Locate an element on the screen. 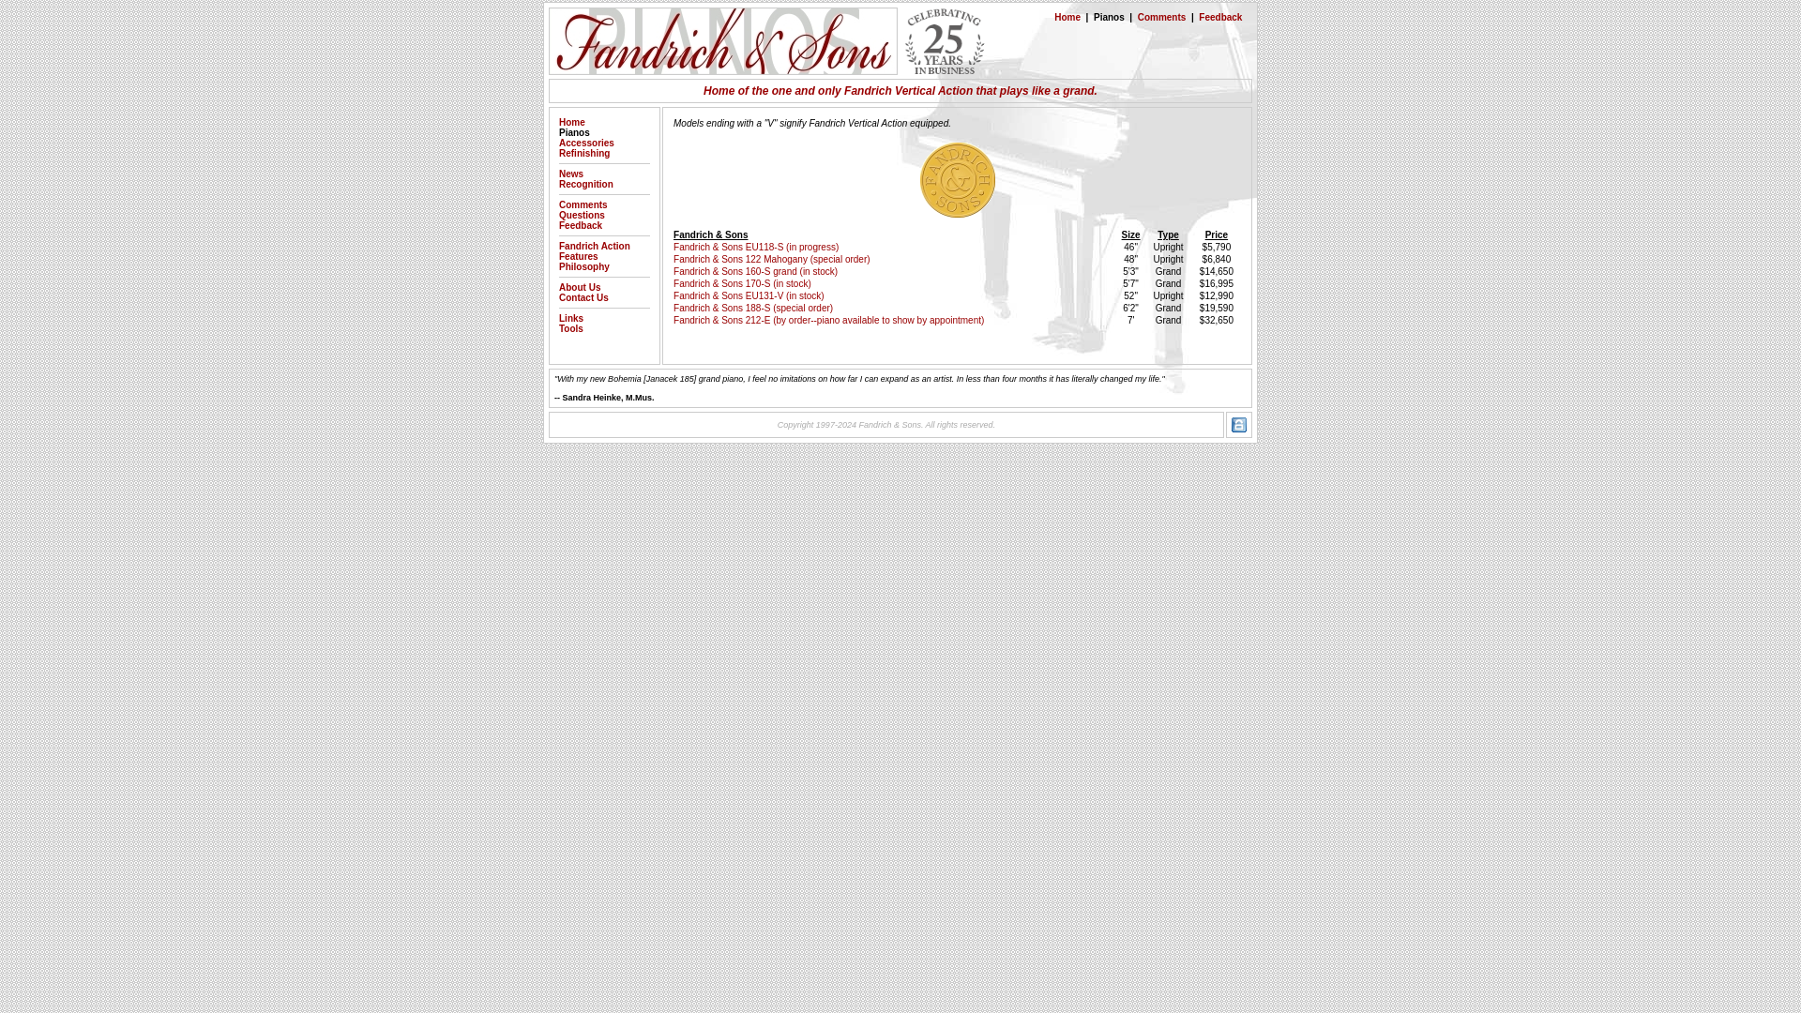  Feedback is located at coordinates (580, 225).